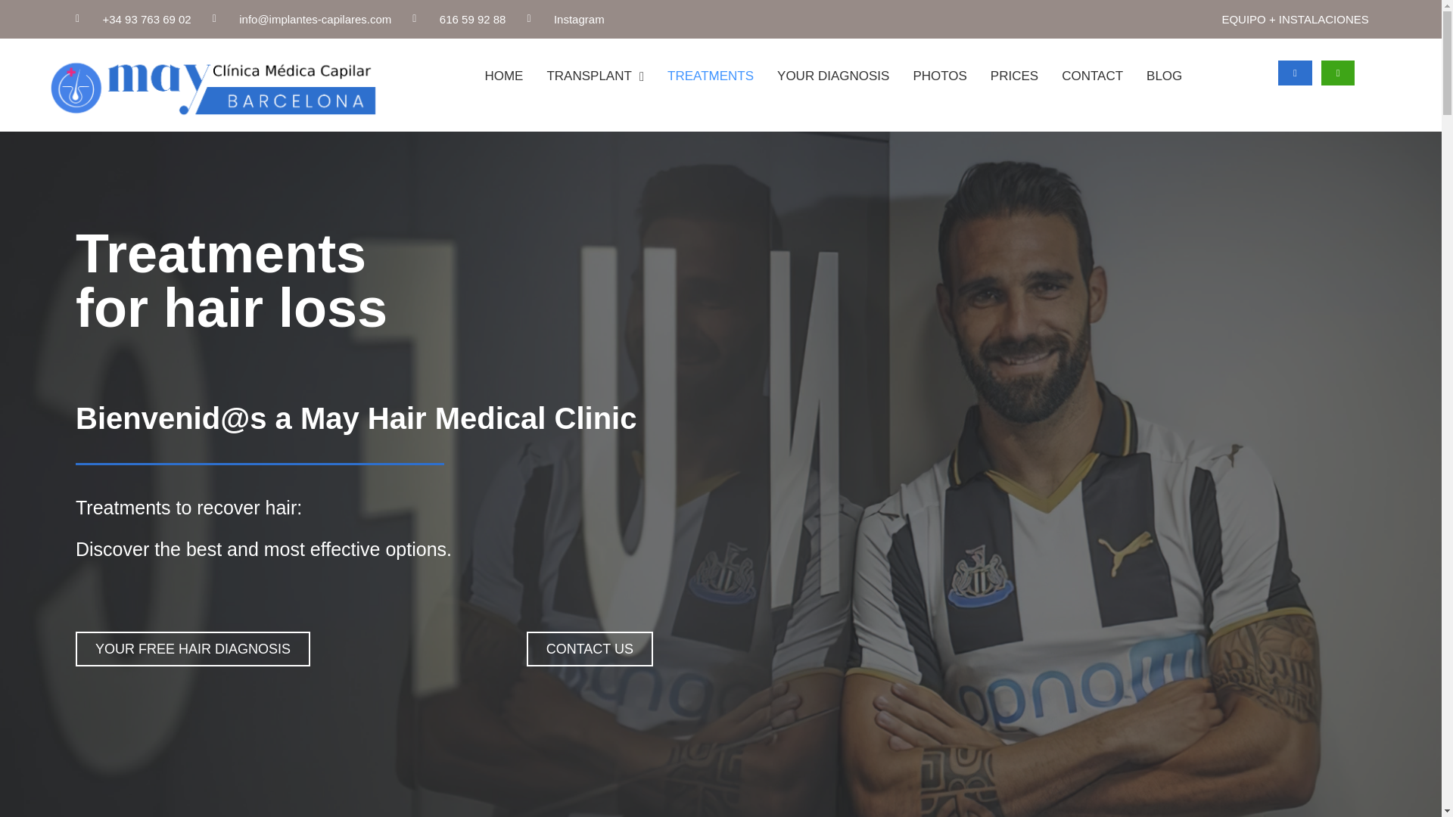 The height and width of the screenshot is (817, 1453). I want to click on BLOG, so click(1164, 76).